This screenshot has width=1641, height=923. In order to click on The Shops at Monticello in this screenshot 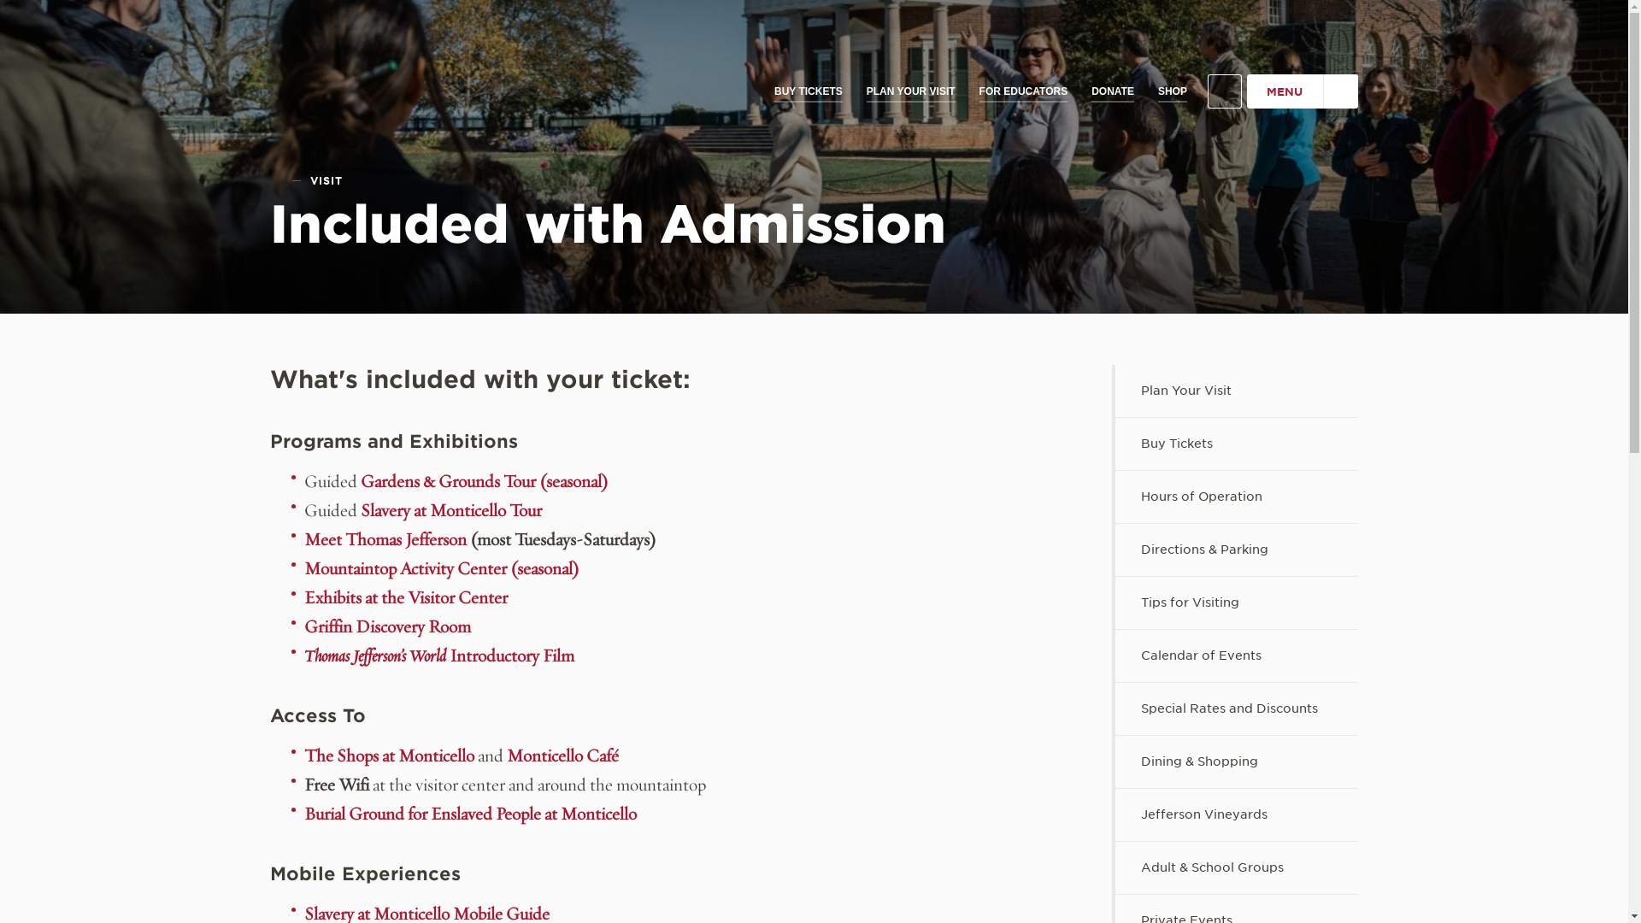, I will do `click(388, 755)`.